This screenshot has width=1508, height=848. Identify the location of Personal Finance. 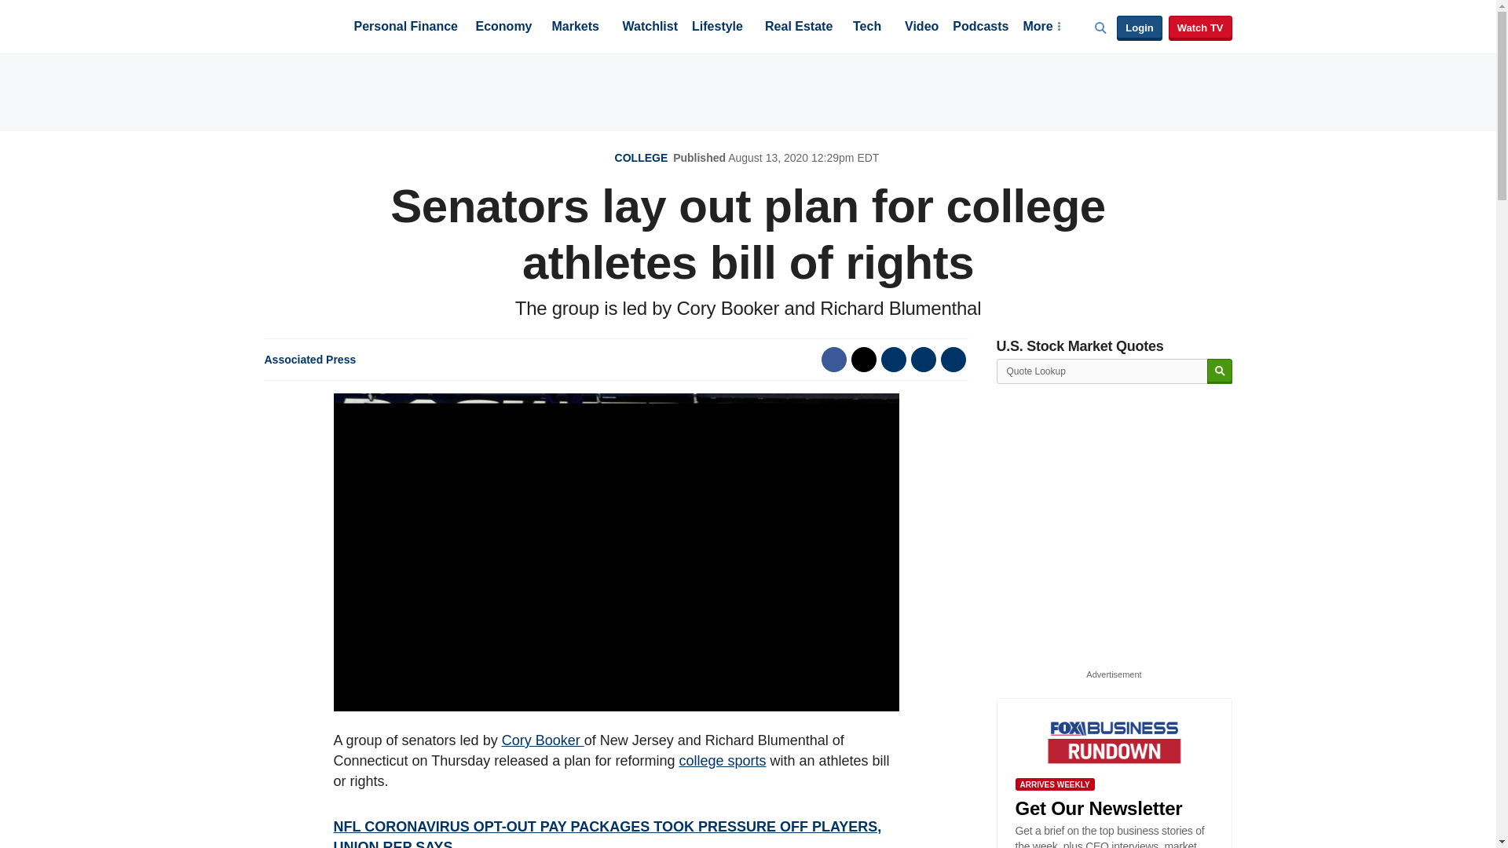
(405, 27).